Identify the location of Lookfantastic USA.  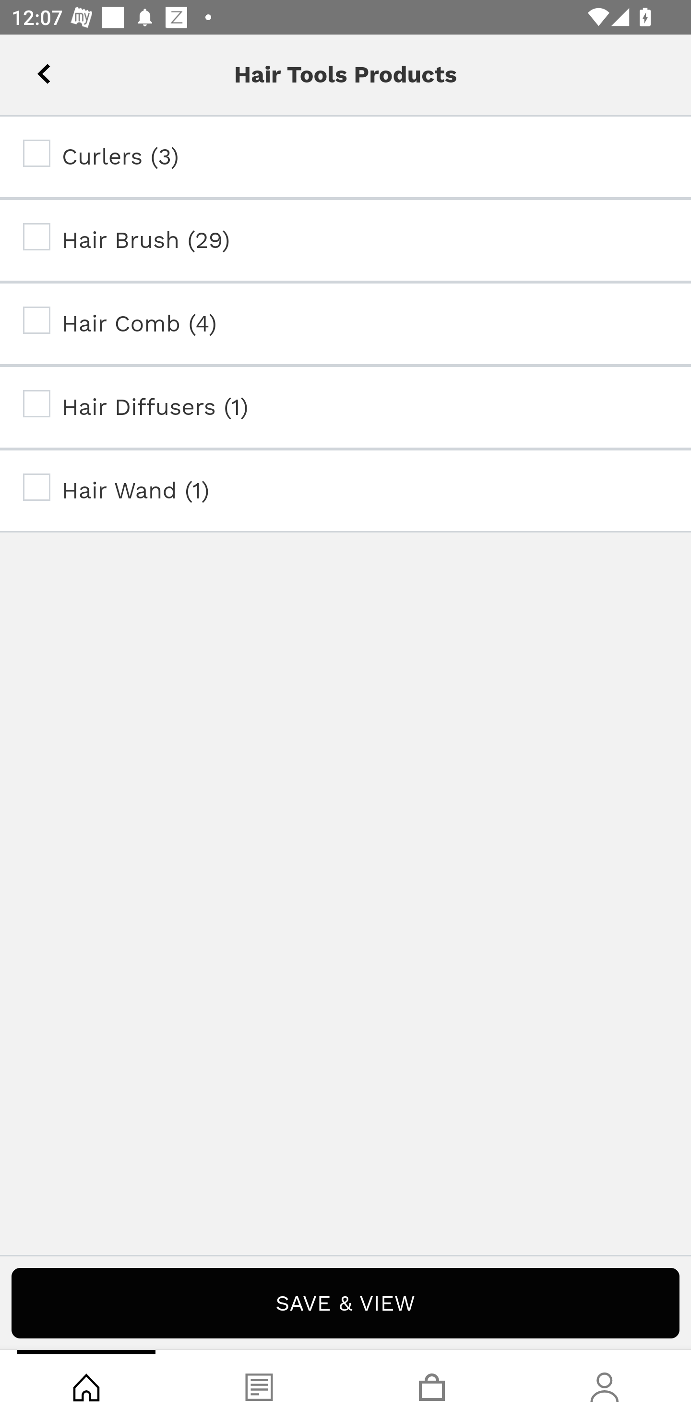
(345, 69).